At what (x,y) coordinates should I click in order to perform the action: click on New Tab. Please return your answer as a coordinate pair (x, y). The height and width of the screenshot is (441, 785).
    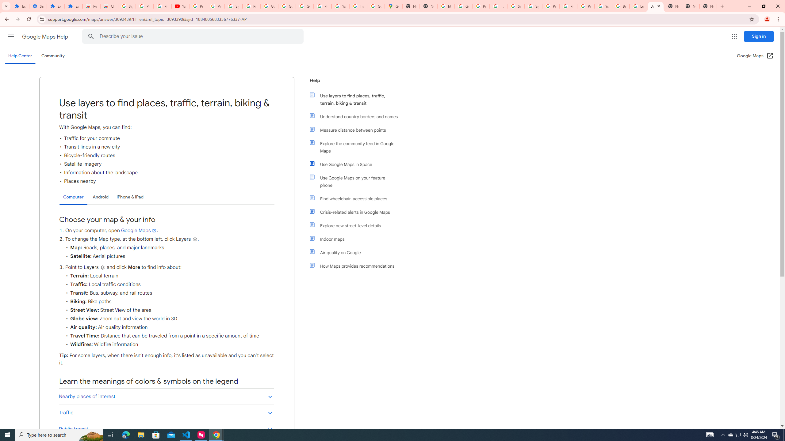
    Looking at the image, I should click on (708, 6).